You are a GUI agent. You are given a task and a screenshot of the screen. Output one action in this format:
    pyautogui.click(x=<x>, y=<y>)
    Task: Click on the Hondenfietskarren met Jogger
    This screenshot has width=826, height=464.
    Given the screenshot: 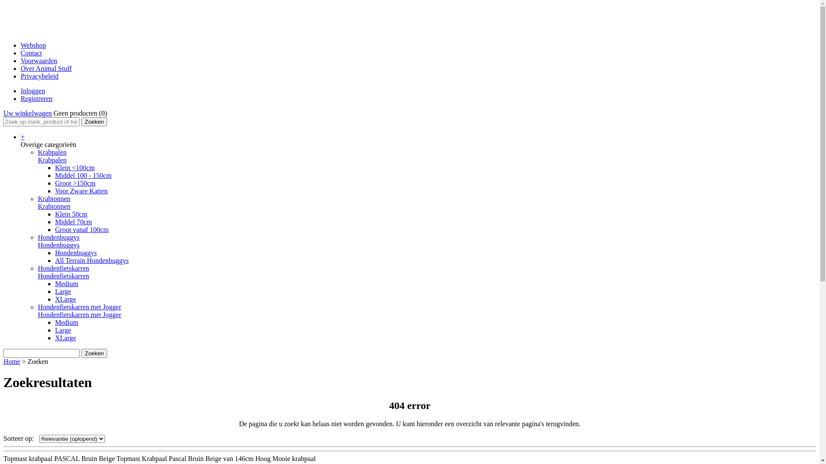 What is the action you would take?
    pyautogui.click(x=80, y=314)
    